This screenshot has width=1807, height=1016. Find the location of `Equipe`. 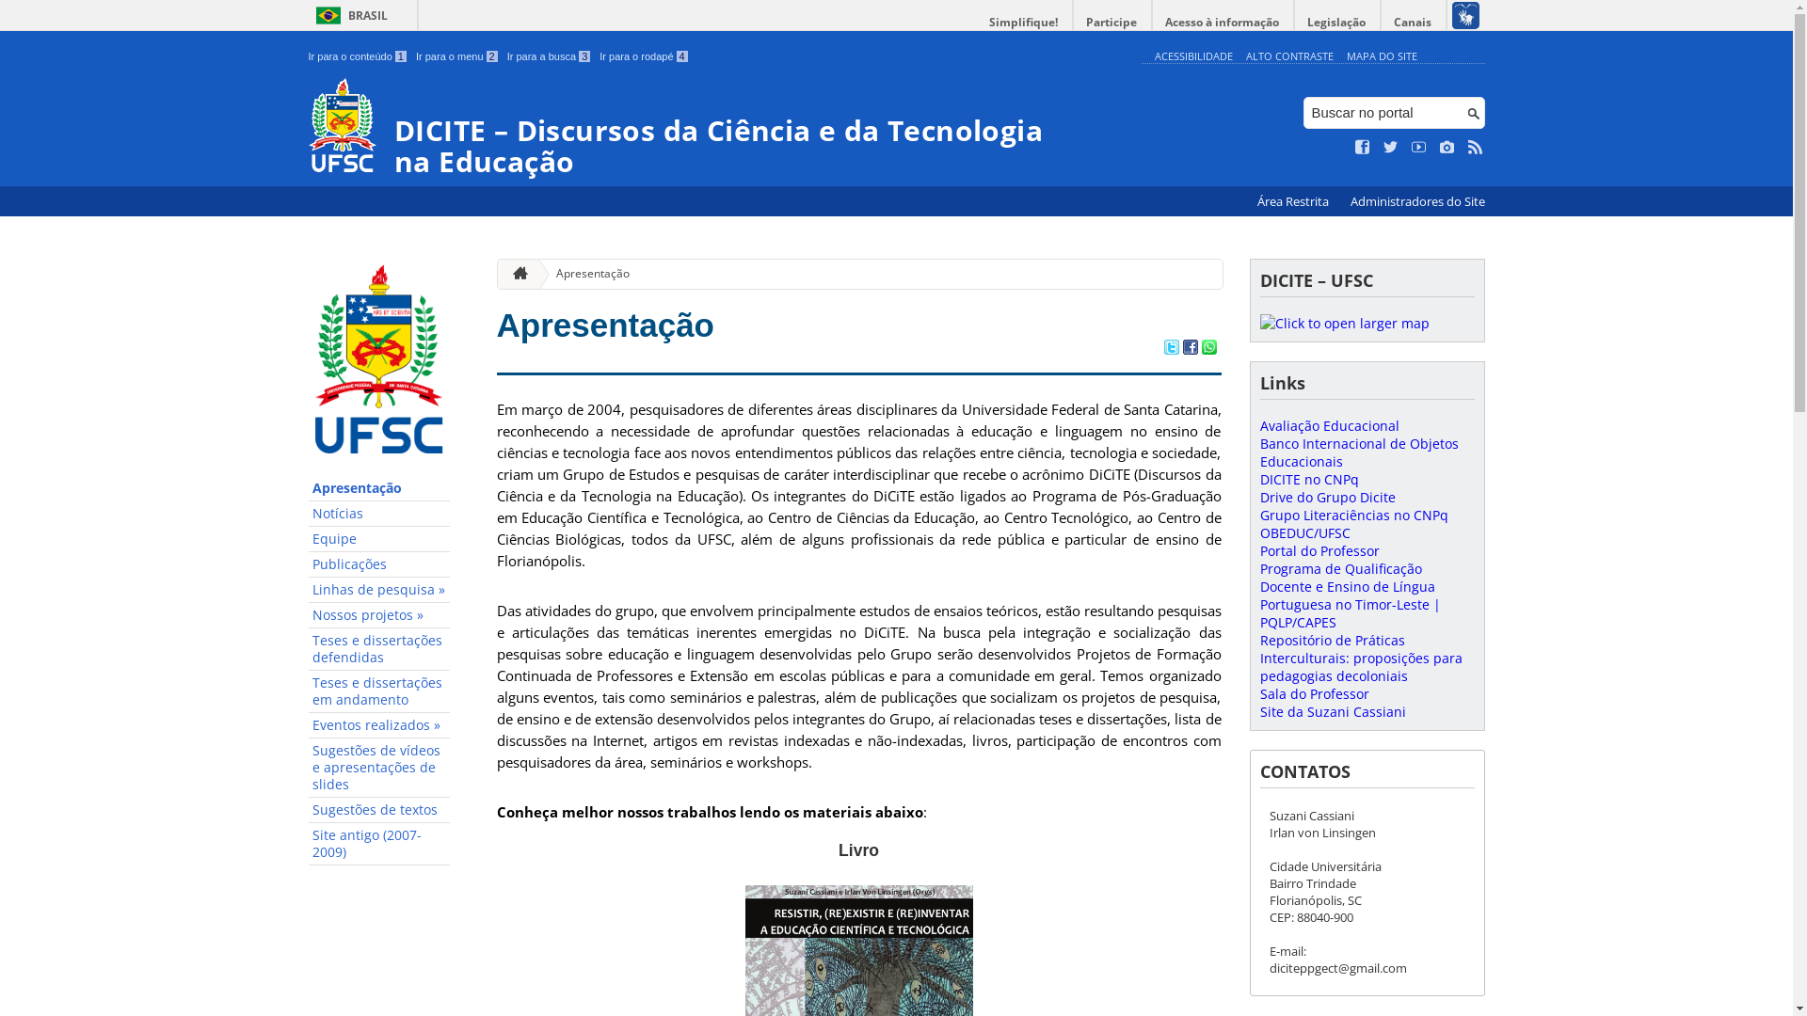

Equipe is located at coordinates (379, 540).